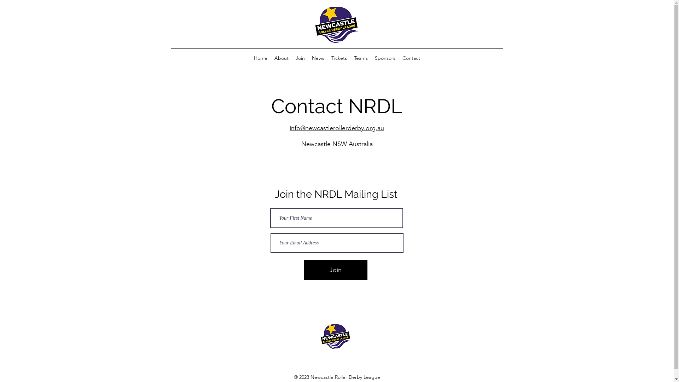 The image size is (679, 382). What do you see at coordinates (336, 270) in the screenshot?
I see `Join` at bounding box center [336, 270].